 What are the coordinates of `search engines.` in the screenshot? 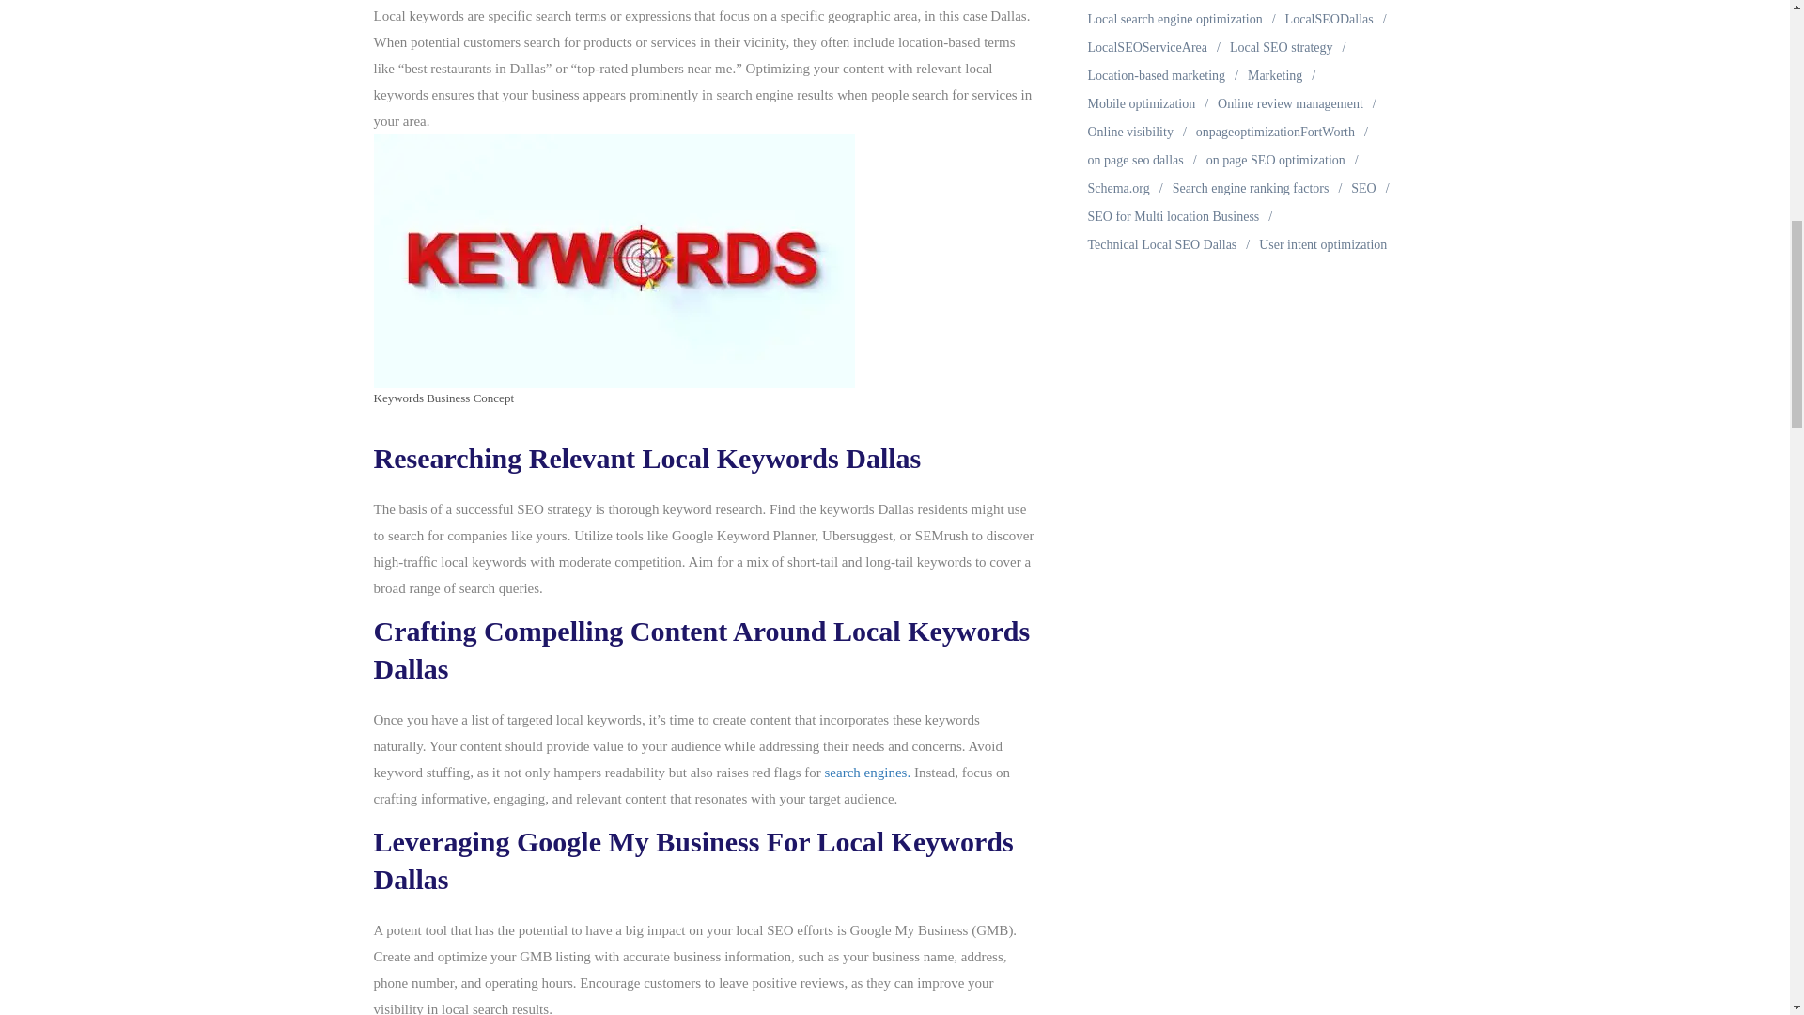 It's located at (869, 773).